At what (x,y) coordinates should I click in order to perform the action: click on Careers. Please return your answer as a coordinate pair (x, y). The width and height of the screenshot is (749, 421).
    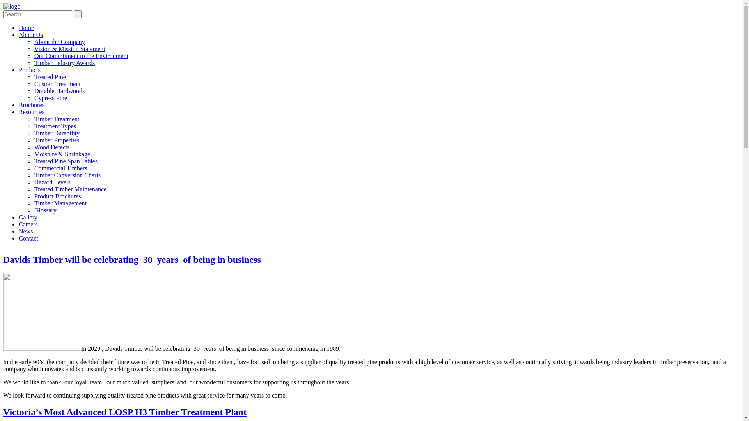
    Looking at the image, I should click on (28, 225).